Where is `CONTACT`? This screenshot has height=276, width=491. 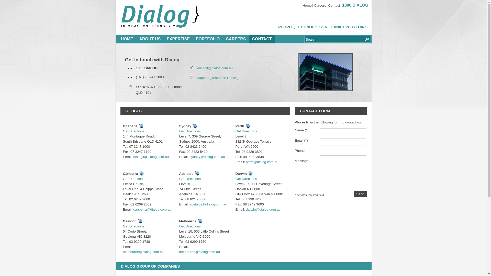
CONTACT is located at coordinates (262, 39).